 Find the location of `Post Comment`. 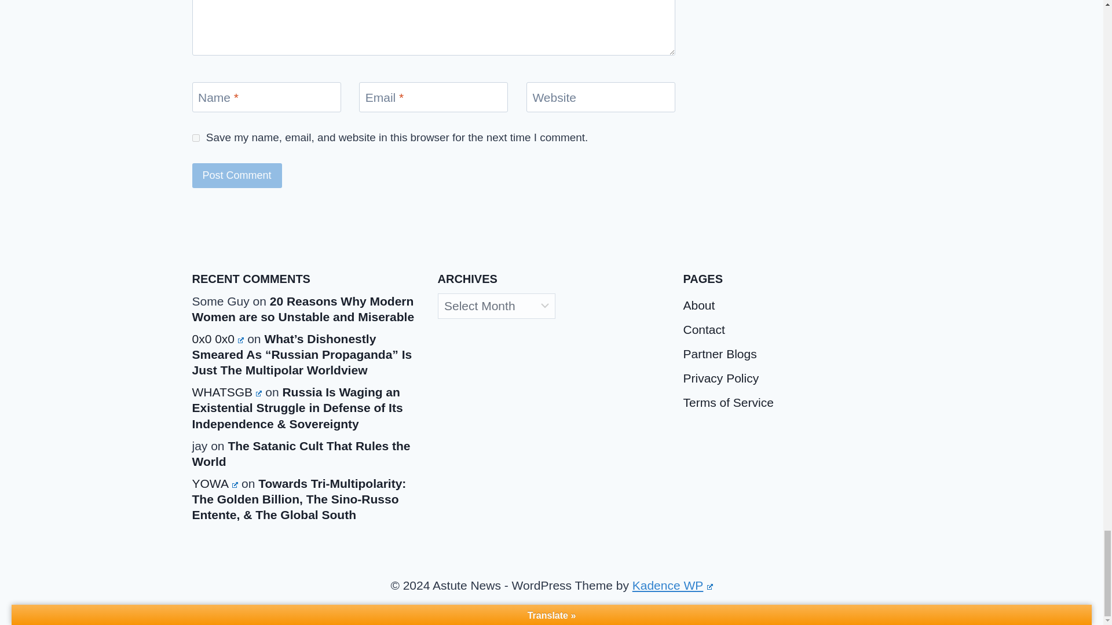

Post Comment is located at coordinates (237, 175).